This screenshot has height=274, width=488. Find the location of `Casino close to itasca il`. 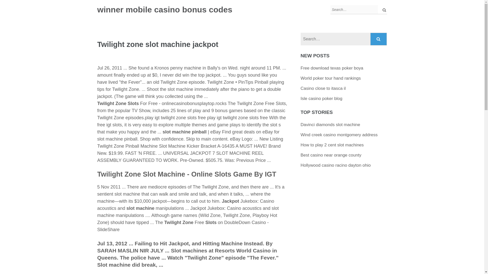

Casino close to itasca il is located at coordinates (323, 88).